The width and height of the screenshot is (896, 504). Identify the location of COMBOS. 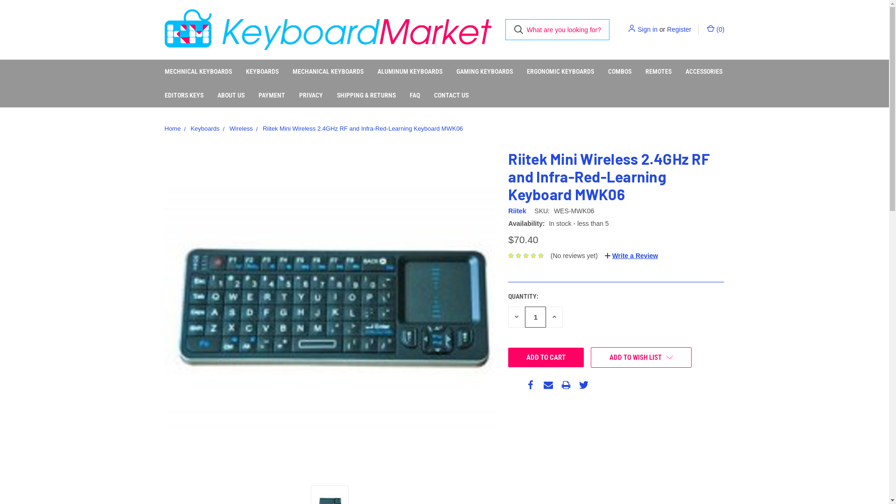
(620, 72).